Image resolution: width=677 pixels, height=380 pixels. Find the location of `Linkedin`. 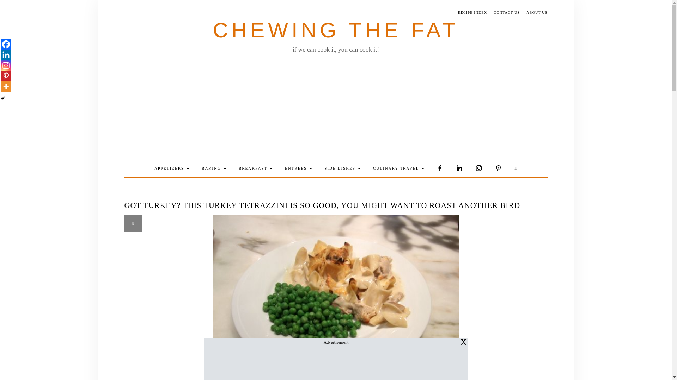

Linkedin is located at coordinates (6, 55).